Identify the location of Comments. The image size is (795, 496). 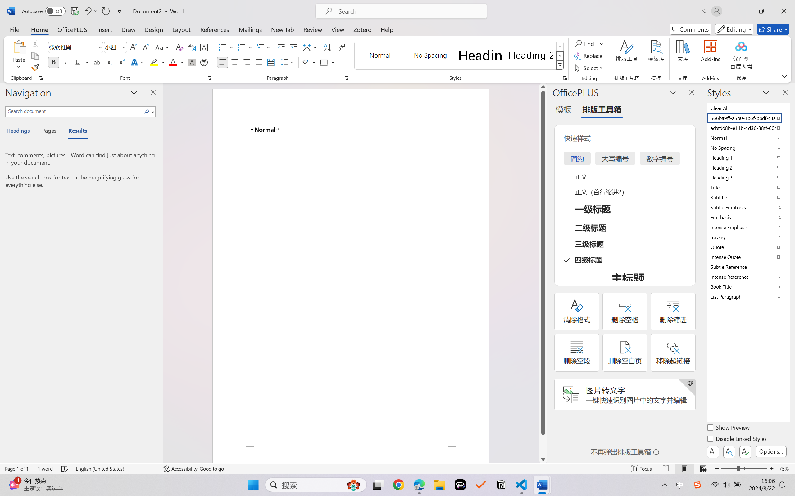
(691, 29).